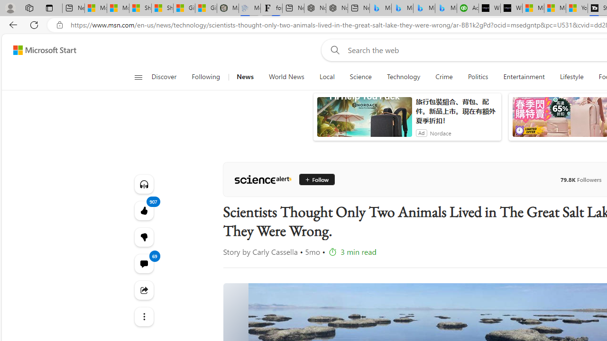 This screenshot has width=607, height=341. What do you see at coordinates (286, 77) in the screenshot?
I see `World News` at bounding box center [286, 77].